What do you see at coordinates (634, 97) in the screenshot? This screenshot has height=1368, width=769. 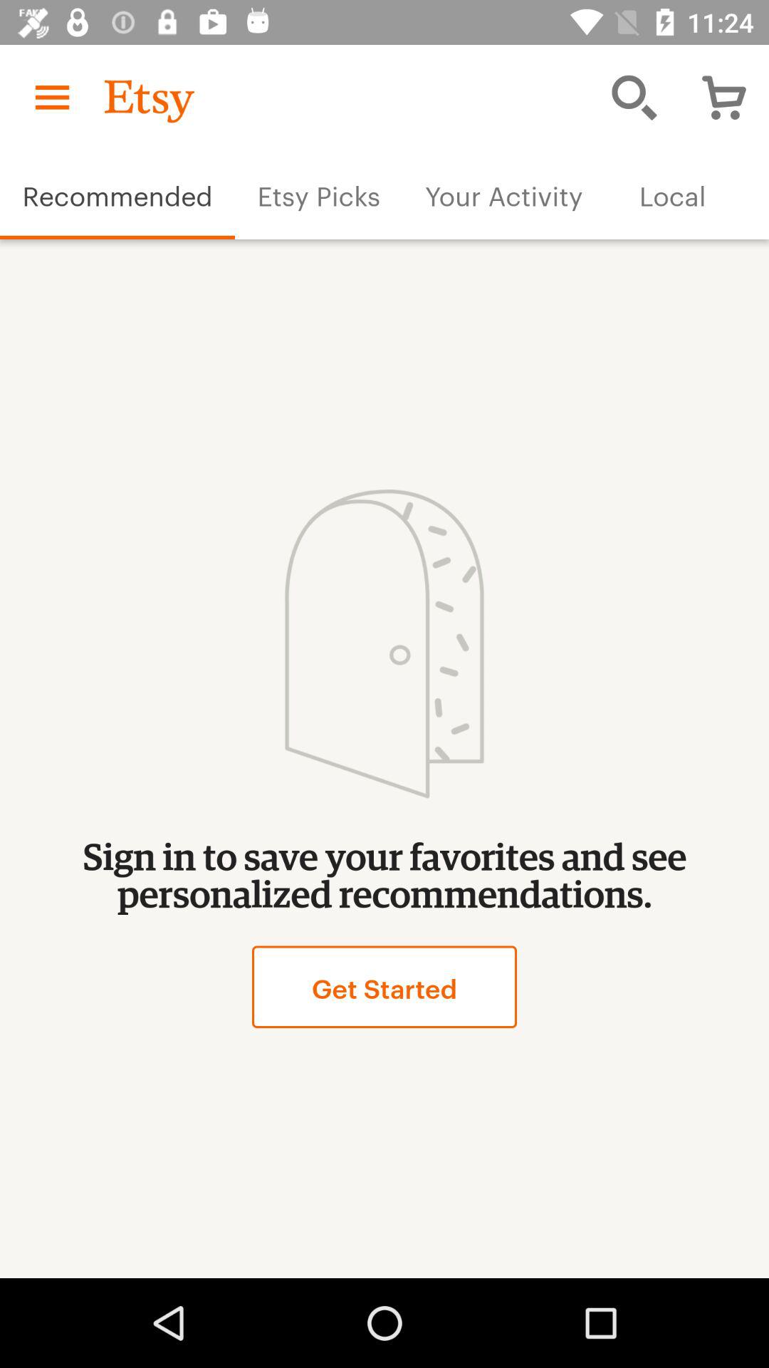 I see `select the search icon` at bounding box center [634, 97].